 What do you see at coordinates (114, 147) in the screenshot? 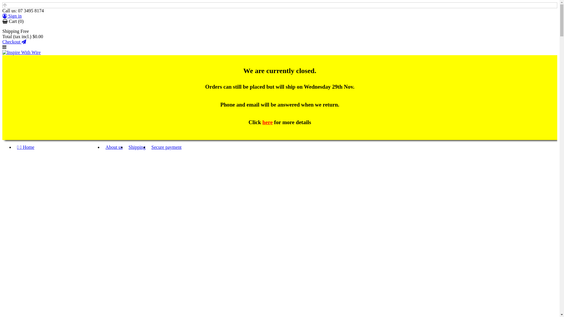
I see `About us` at bounding box center [114, 147].